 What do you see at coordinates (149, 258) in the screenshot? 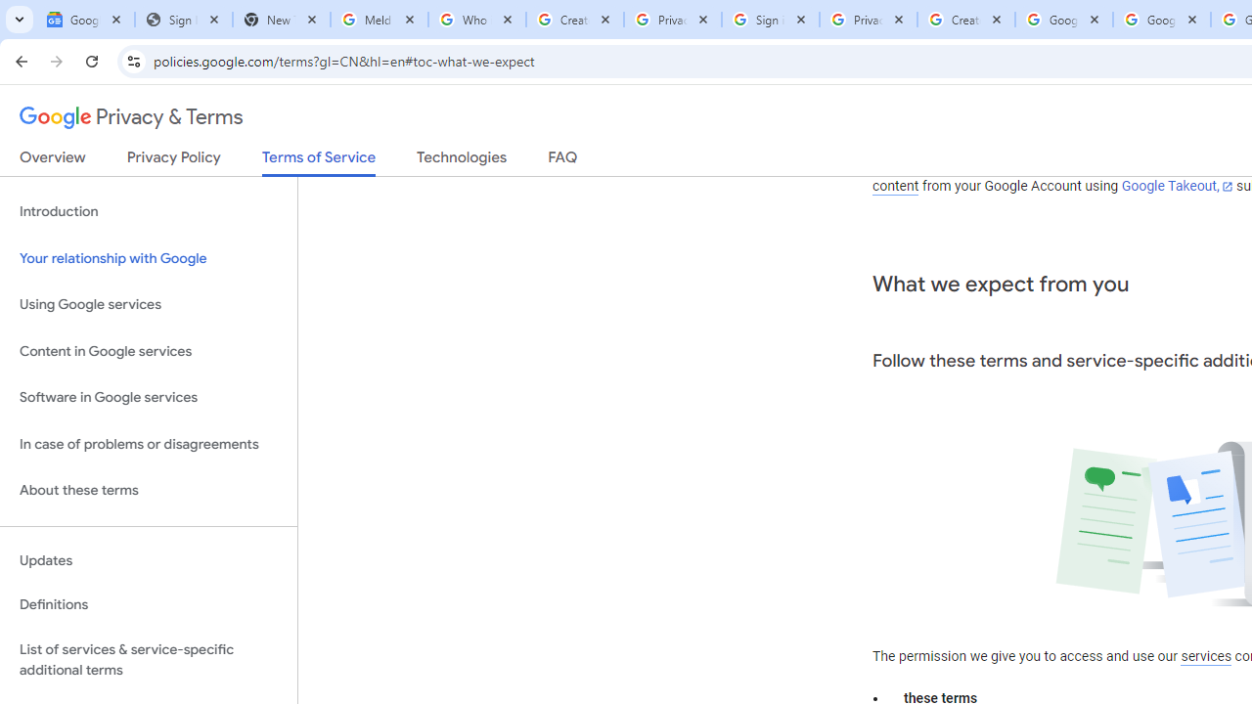
I see `Your relationship with Google` at bounding box center [149, 258].